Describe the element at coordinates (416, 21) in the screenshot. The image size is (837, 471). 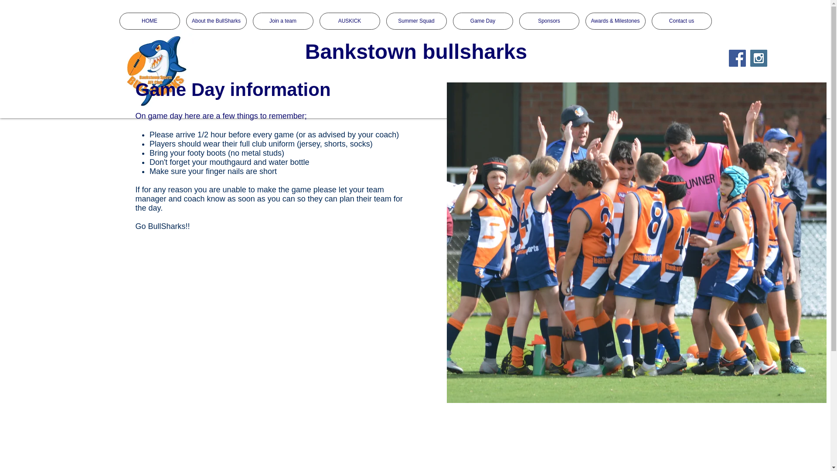
I see `Summer Squad` at that location.